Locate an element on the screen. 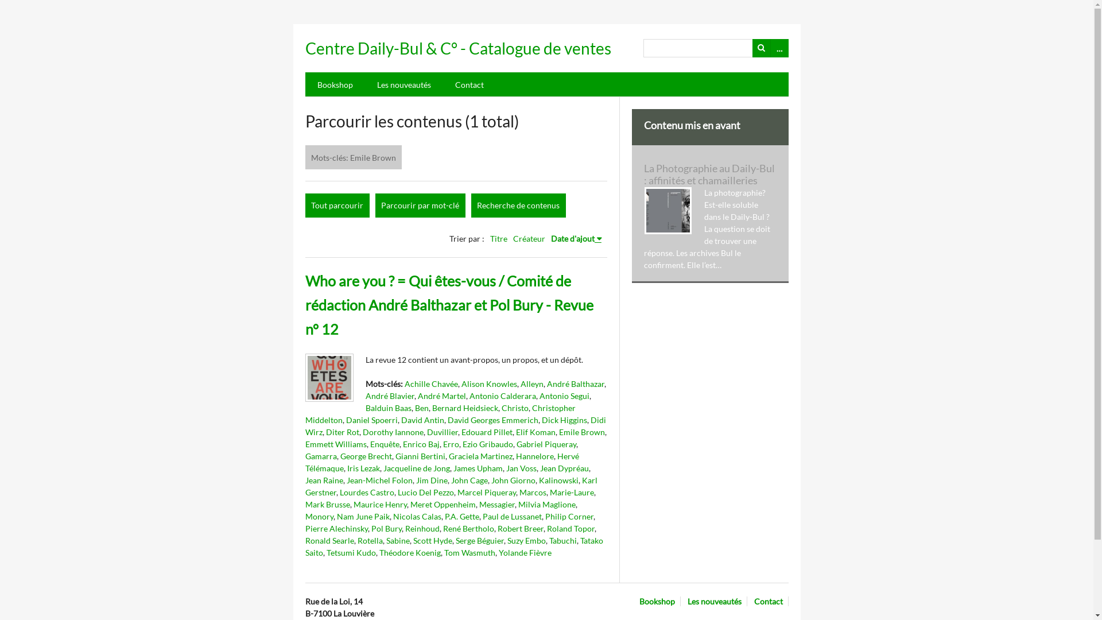  Antonio Segui is located at coordinates (565, 396).